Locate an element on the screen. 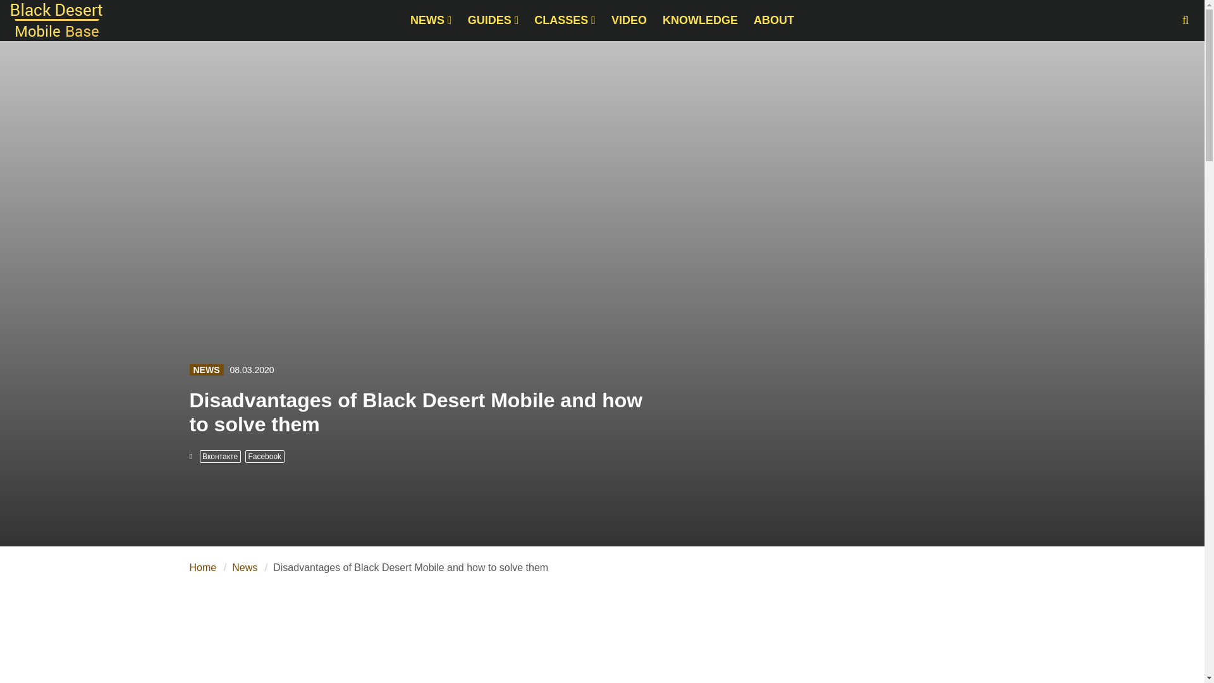 This screenshot has width=1214, height=683. NEWS is located at coordinates (206, 369).